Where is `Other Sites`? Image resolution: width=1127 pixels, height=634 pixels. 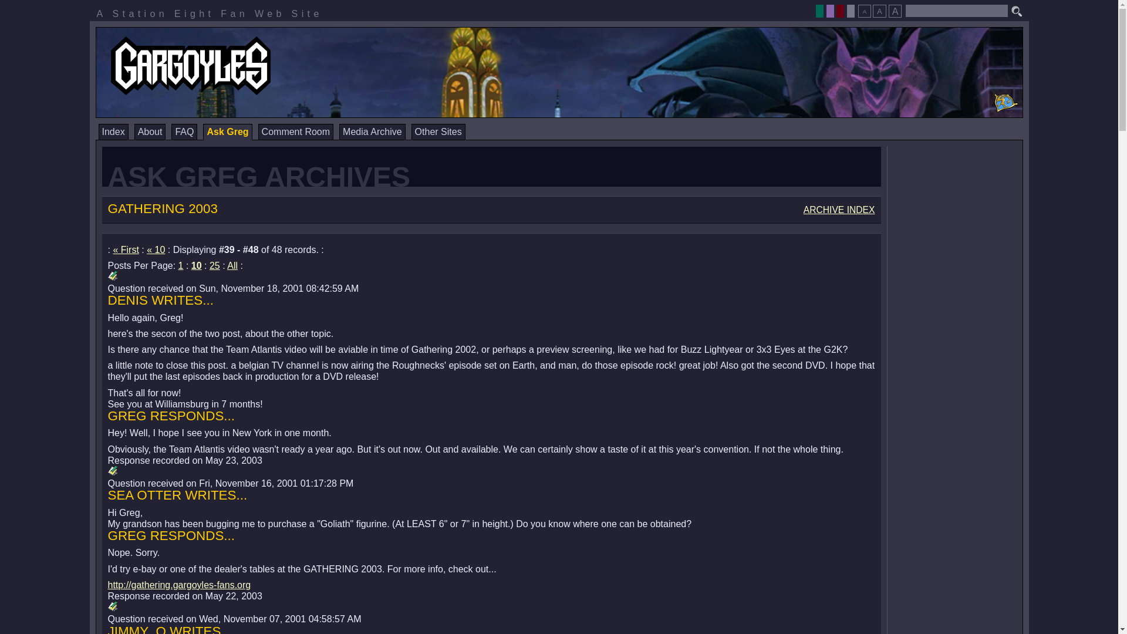
Other Sites is located at coordinates (438, 131).